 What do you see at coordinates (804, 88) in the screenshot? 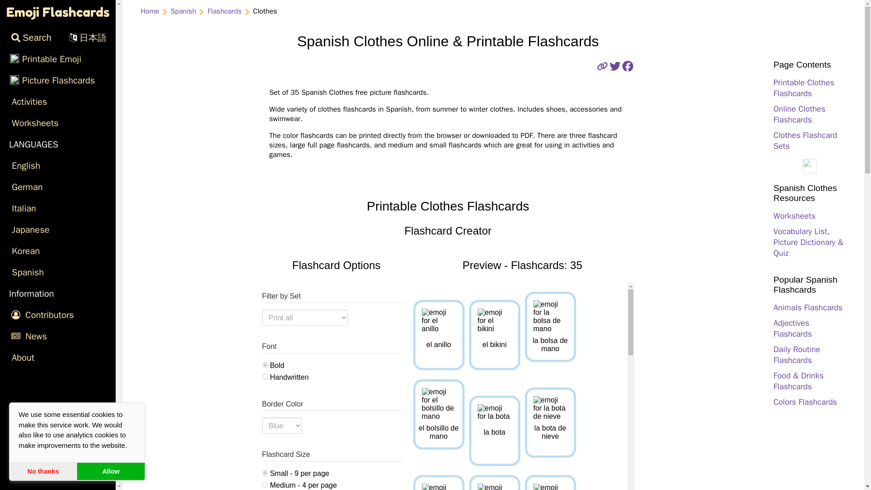
I see `Printable Clothes Flashcards` at bounding box center [804, 88].